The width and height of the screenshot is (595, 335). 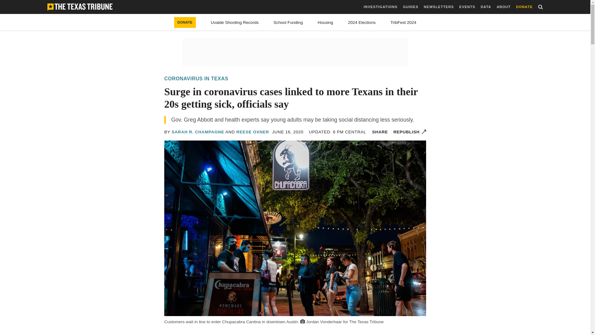 I want to click on REESE OXNER, so click(x=252, y=132).